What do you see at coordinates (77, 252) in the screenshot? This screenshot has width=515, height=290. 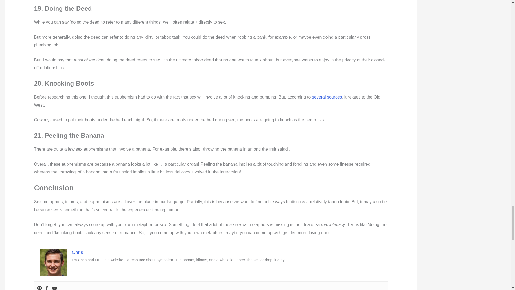 I see `Chris` at bounding box center [77, 252].